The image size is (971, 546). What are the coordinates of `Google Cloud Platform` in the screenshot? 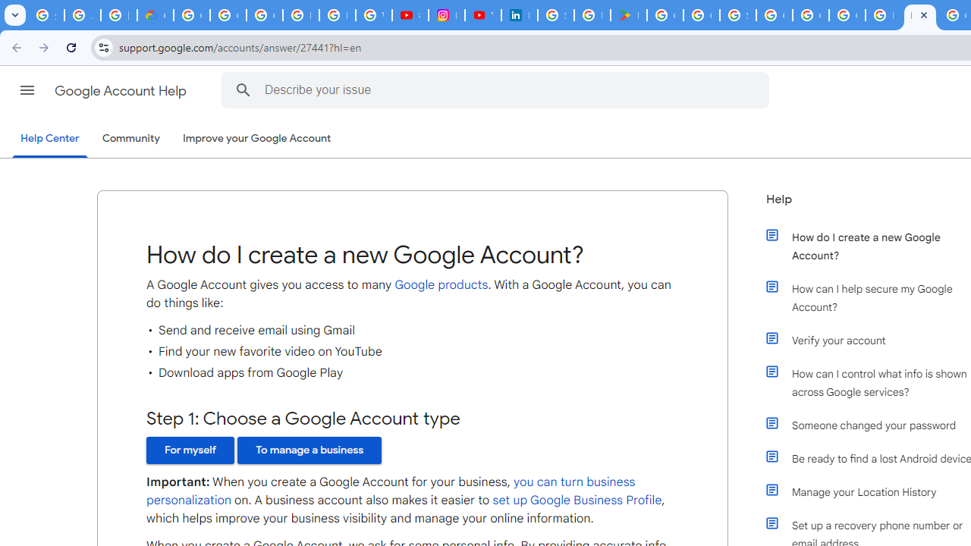 It's located at (774, 15).